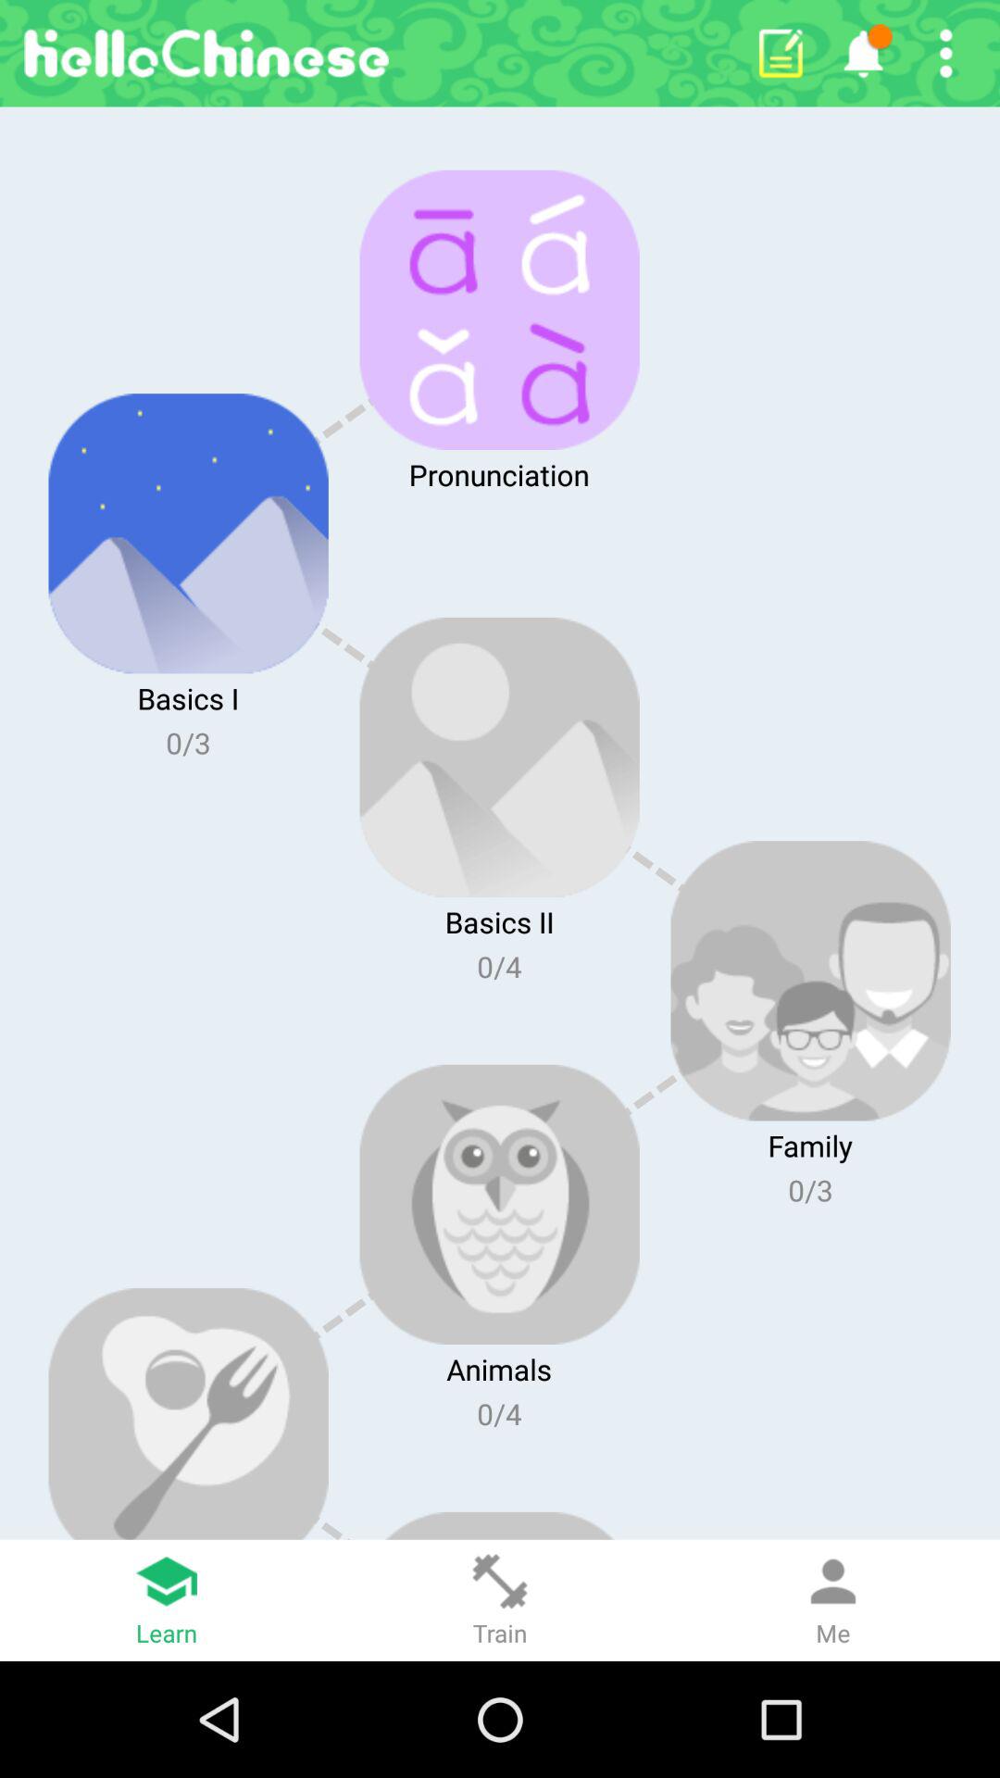 Image resolution: width=1000 pixels, height=1778 pixels. What do you see at coordinates (781, 54) in the screenshot?
I see `open notepad` at bounding box center [781, 54].